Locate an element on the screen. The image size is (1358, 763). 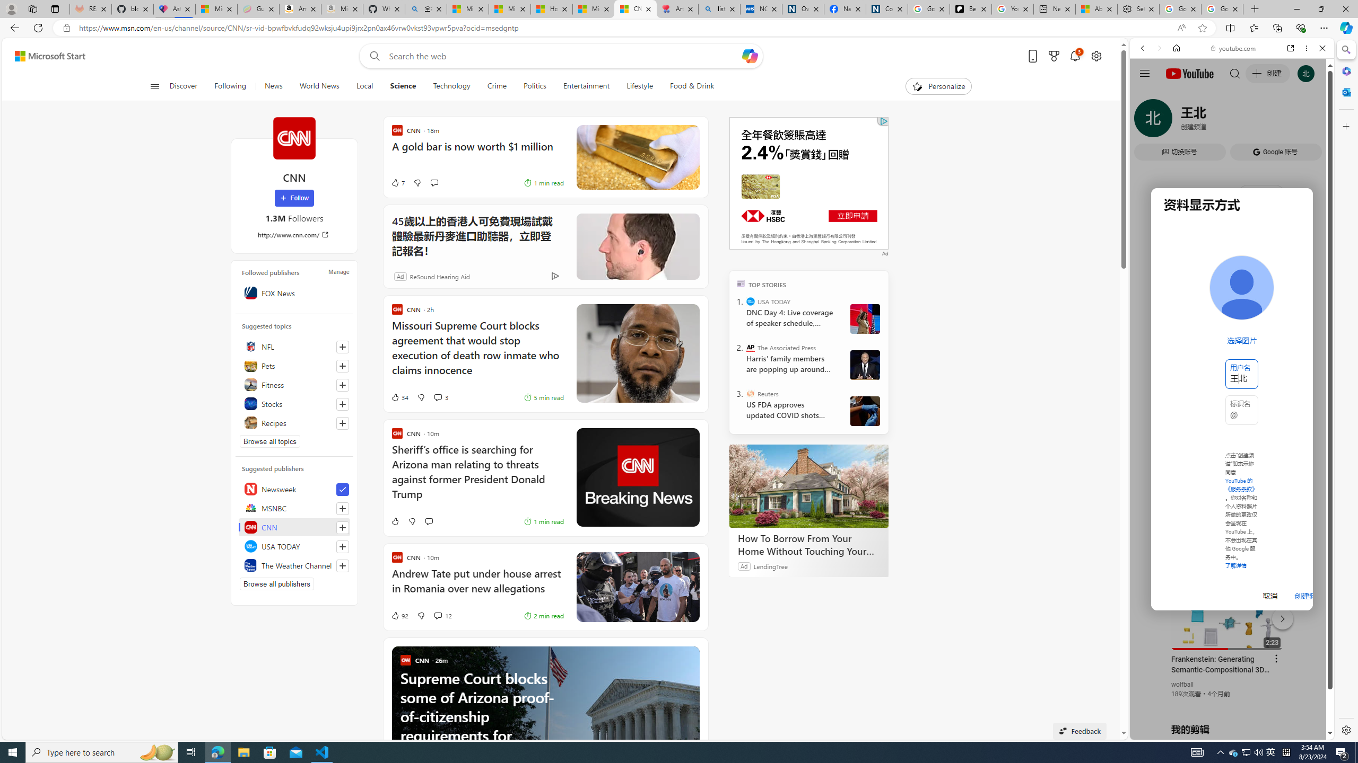
Trailer #2 [HD] is located at coordinates (1232, 314).